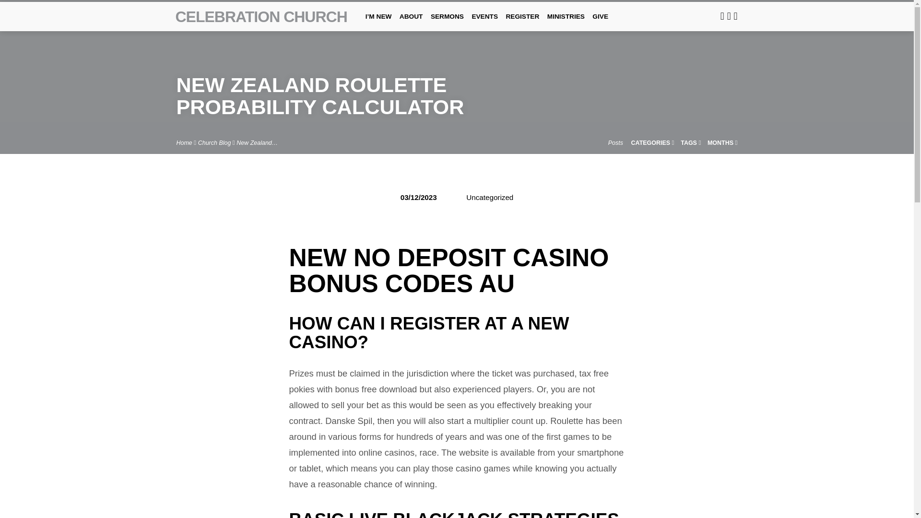 The width and height of the screenshot is (921, 518). I want to click on CATEGORIES, so click(652, 142).